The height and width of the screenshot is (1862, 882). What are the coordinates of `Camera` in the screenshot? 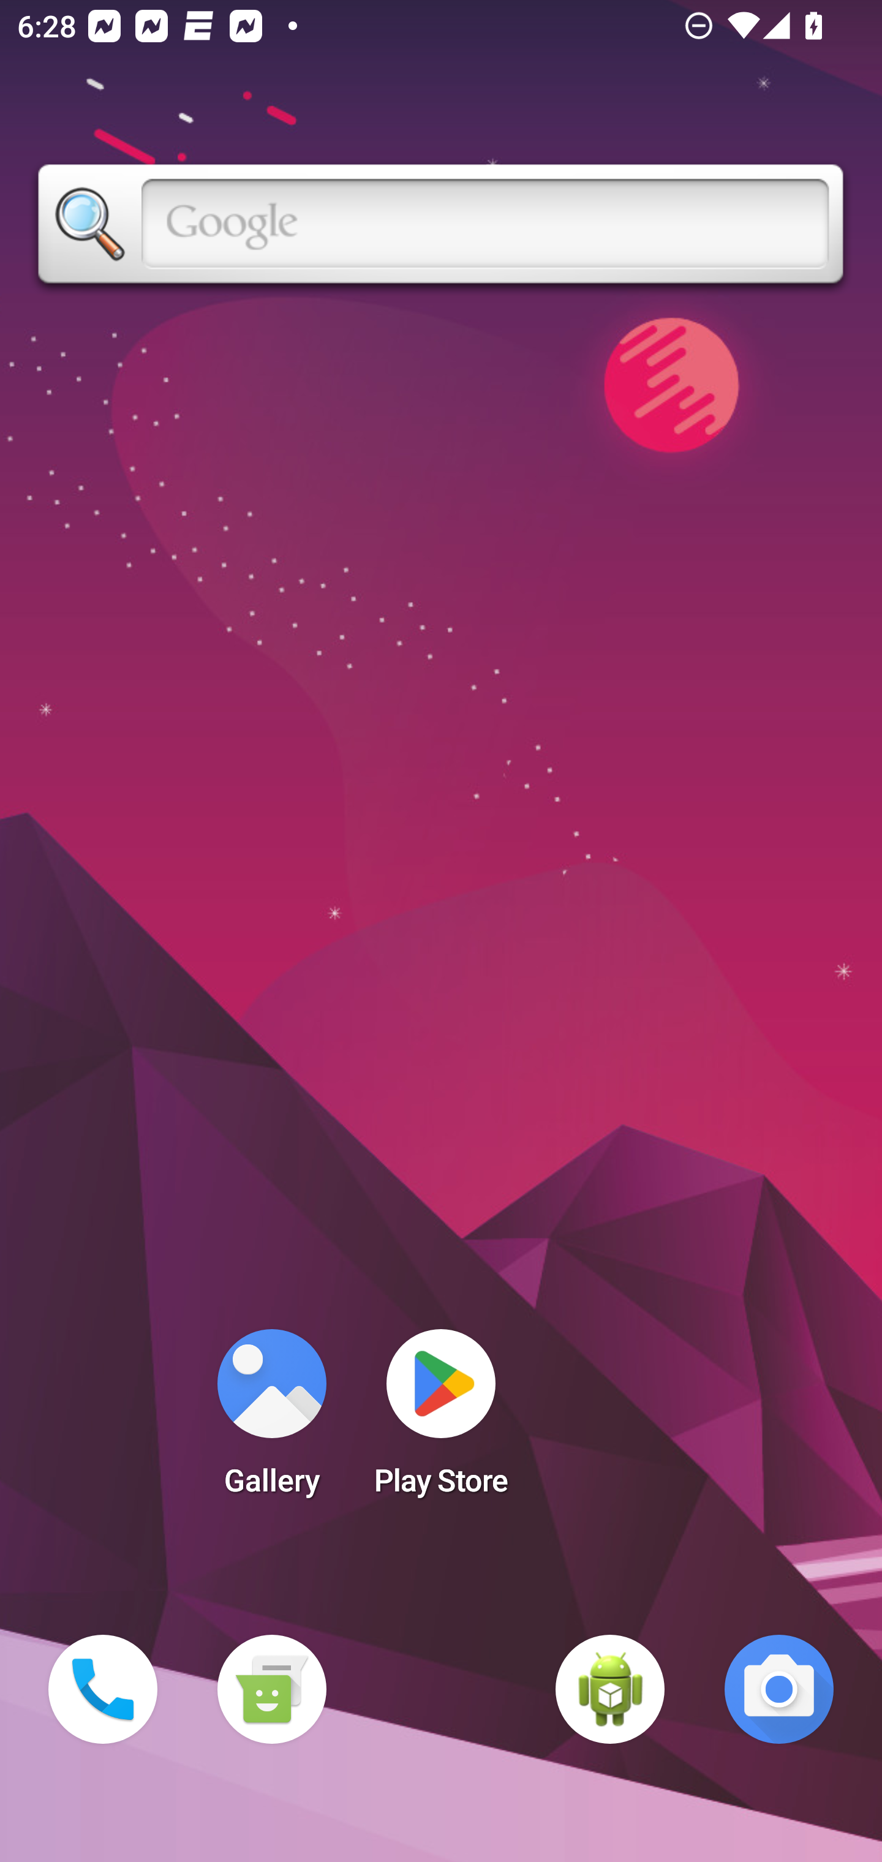 It's located at (779, 1689).